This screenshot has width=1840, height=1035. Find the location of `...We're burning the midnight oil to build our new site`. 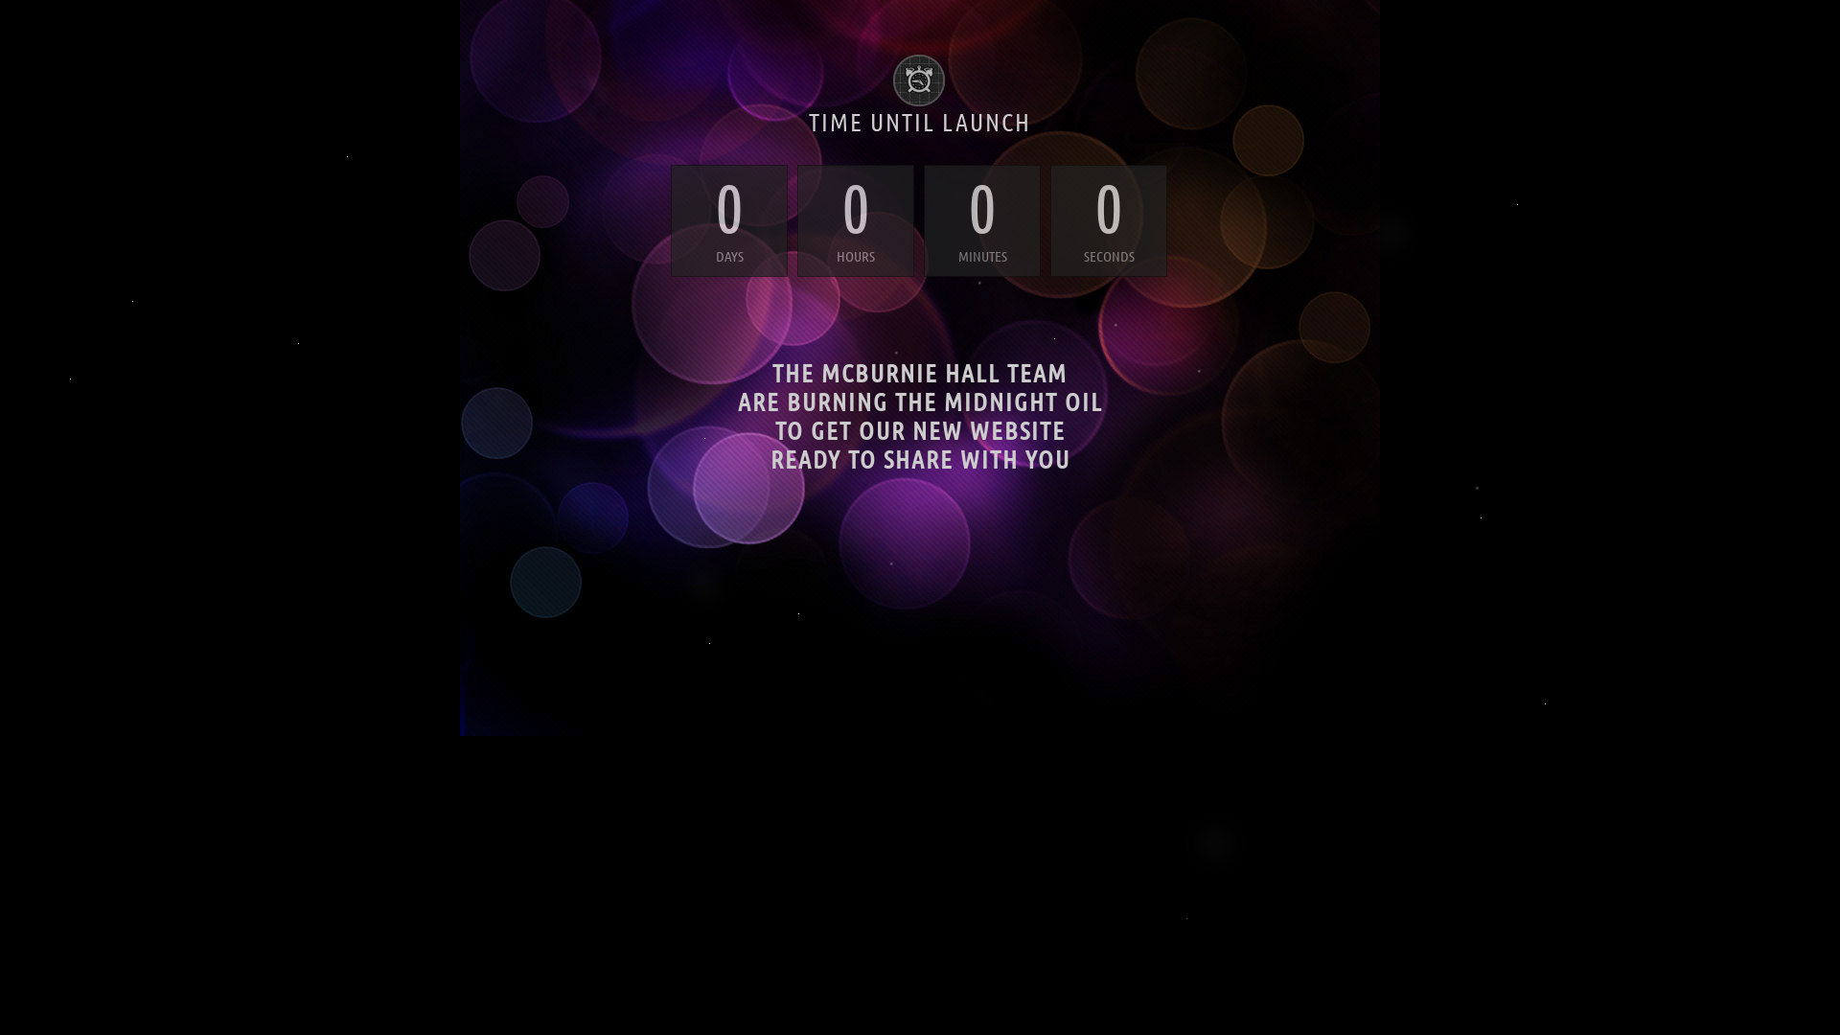

...We're burning the midnight oil to build our new site is located at coordinates (920, 519).